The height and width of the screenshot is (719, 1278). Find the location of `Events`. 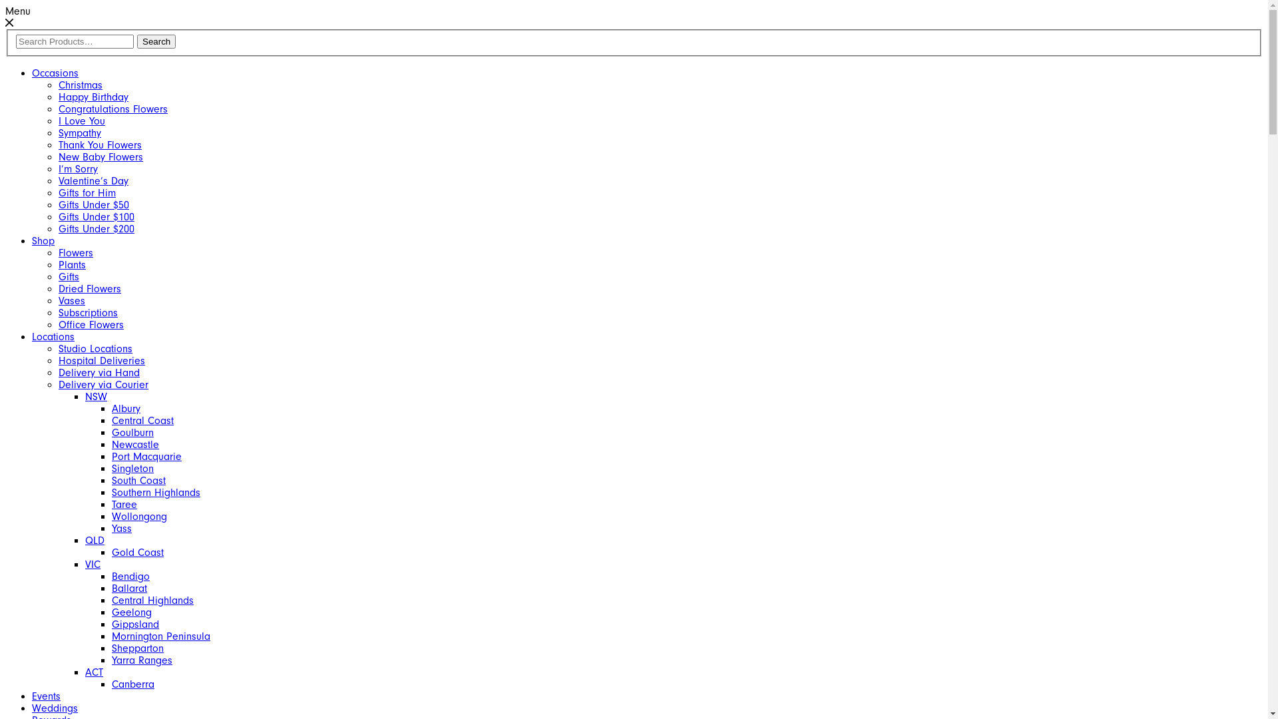

Events is located at coordinates (47, 696).